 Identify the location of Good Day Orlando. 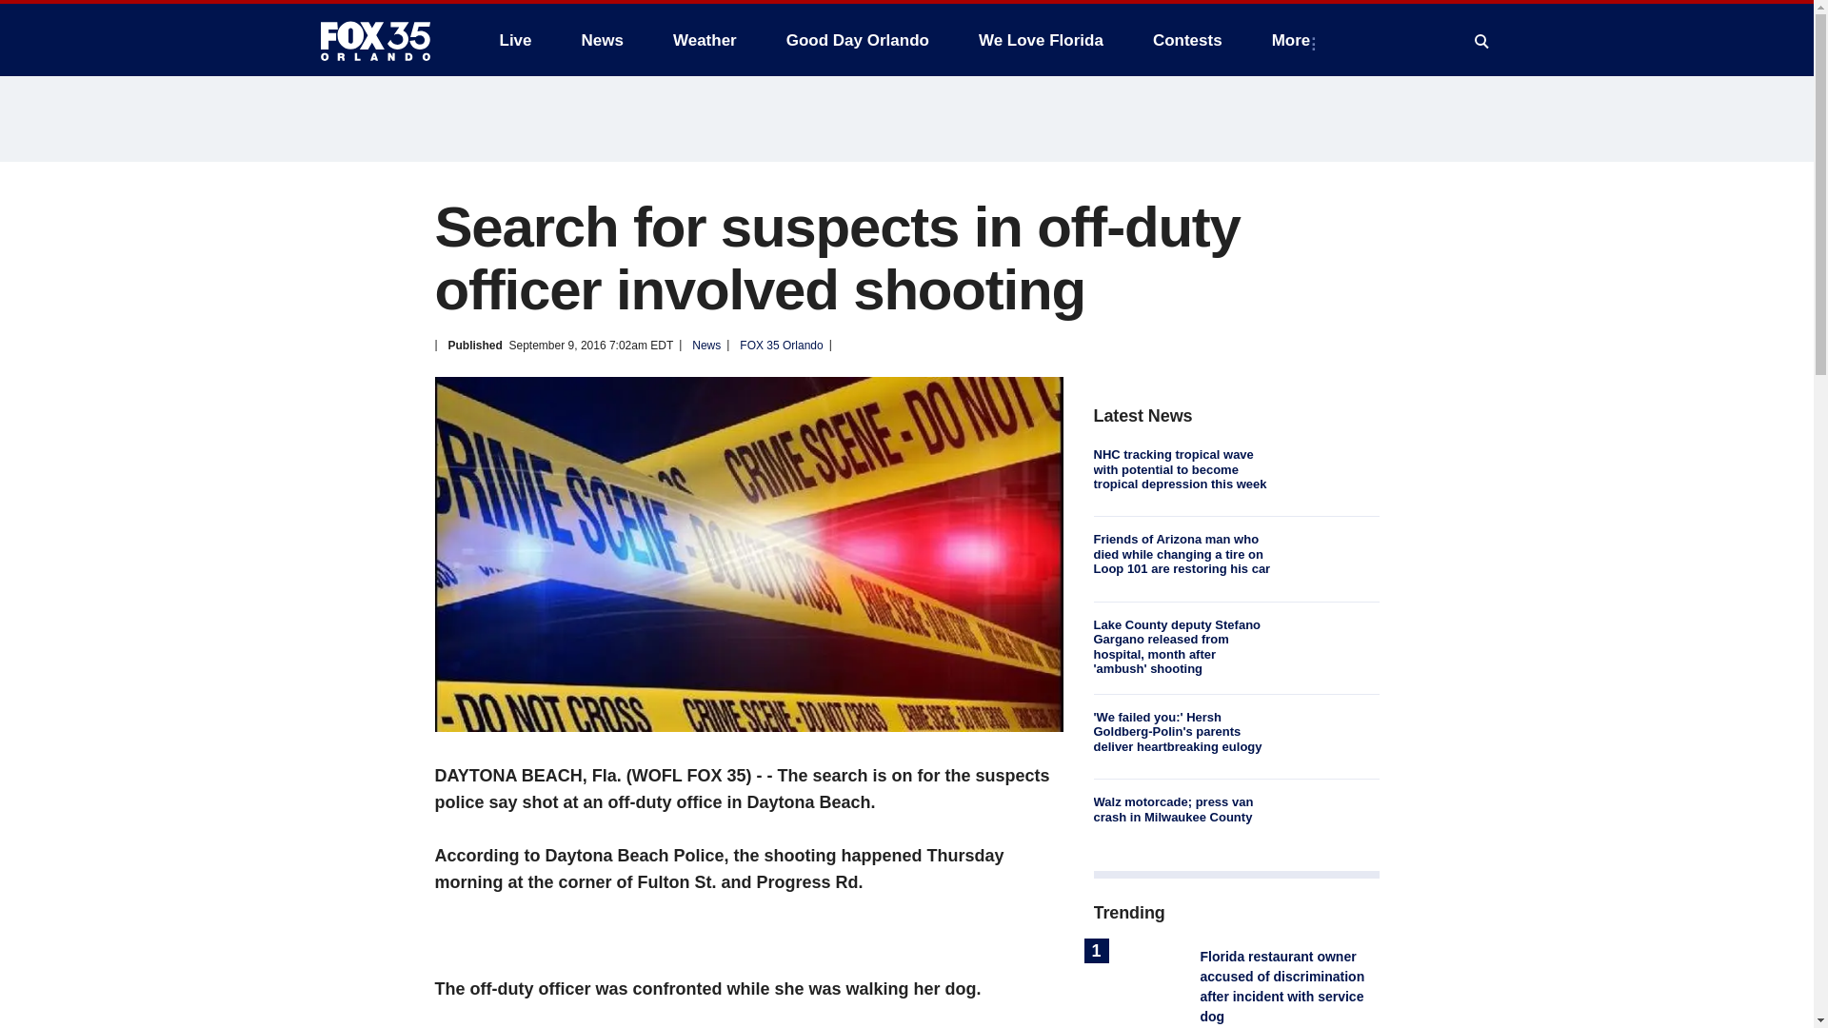
(858, 40).